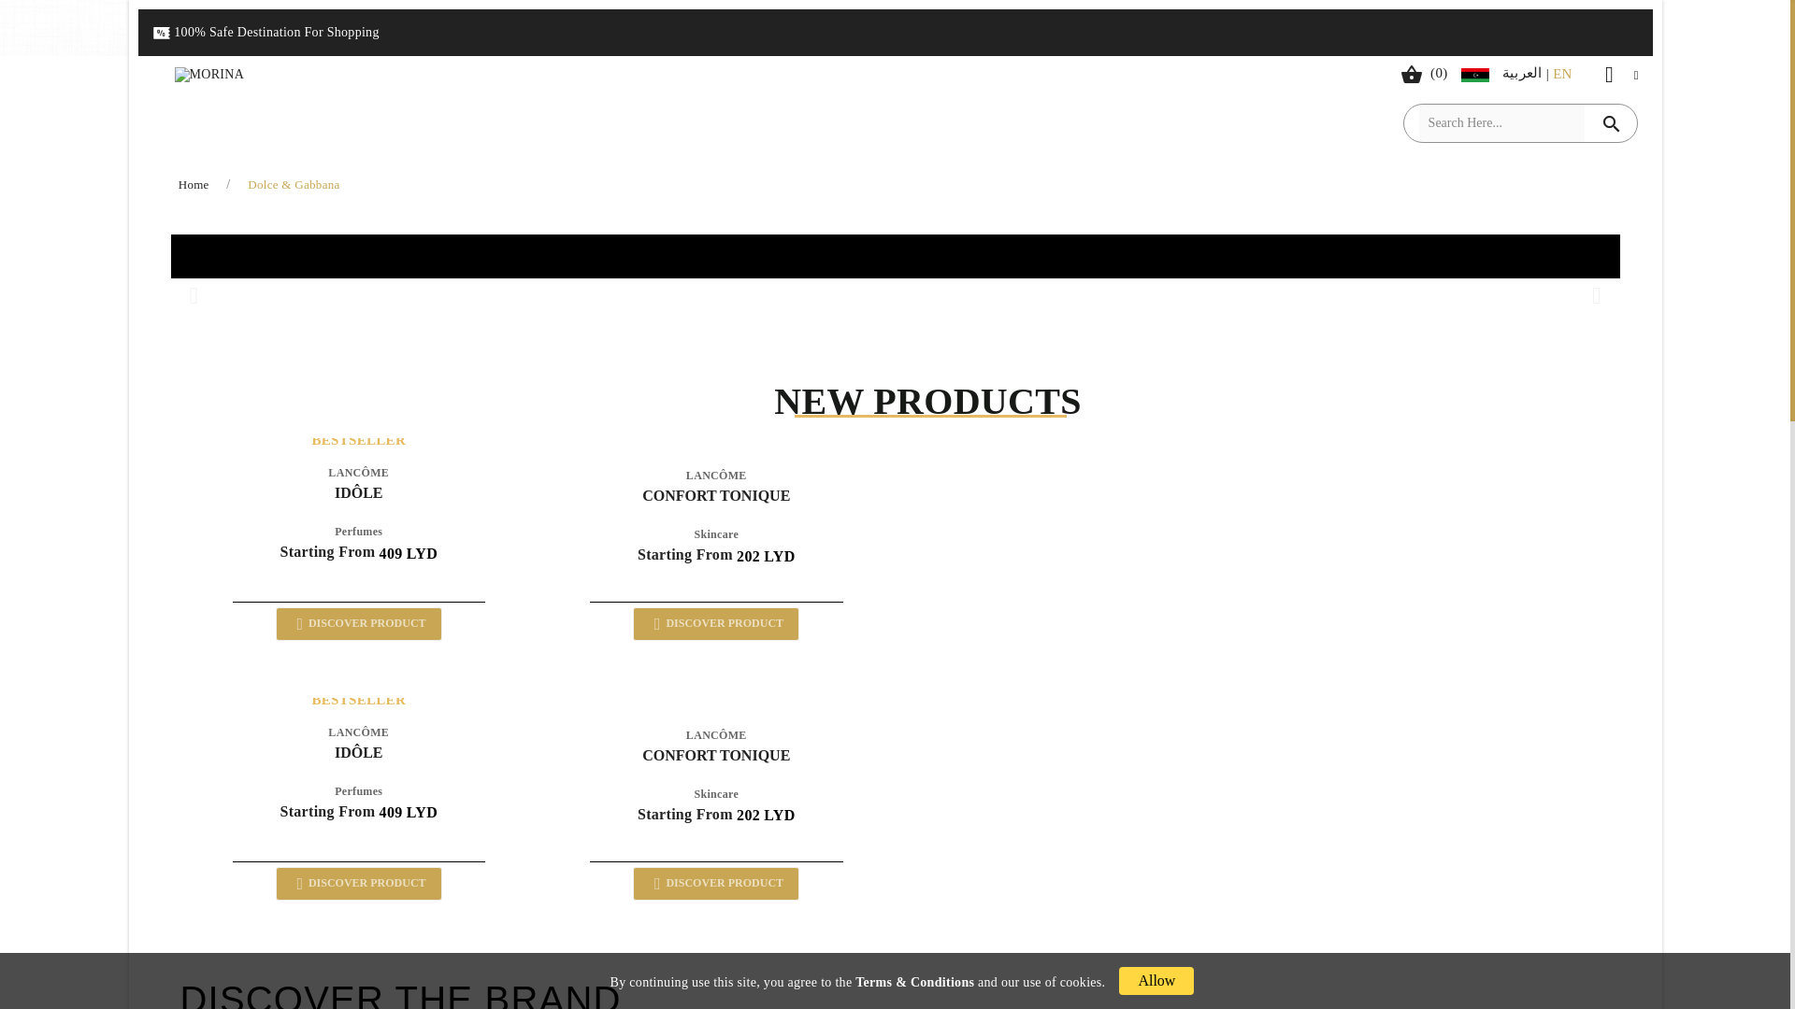  What do you see at coordinates (359, 884) in the screenshot?
I see `Discover Product` at bounding box center [359, 884].